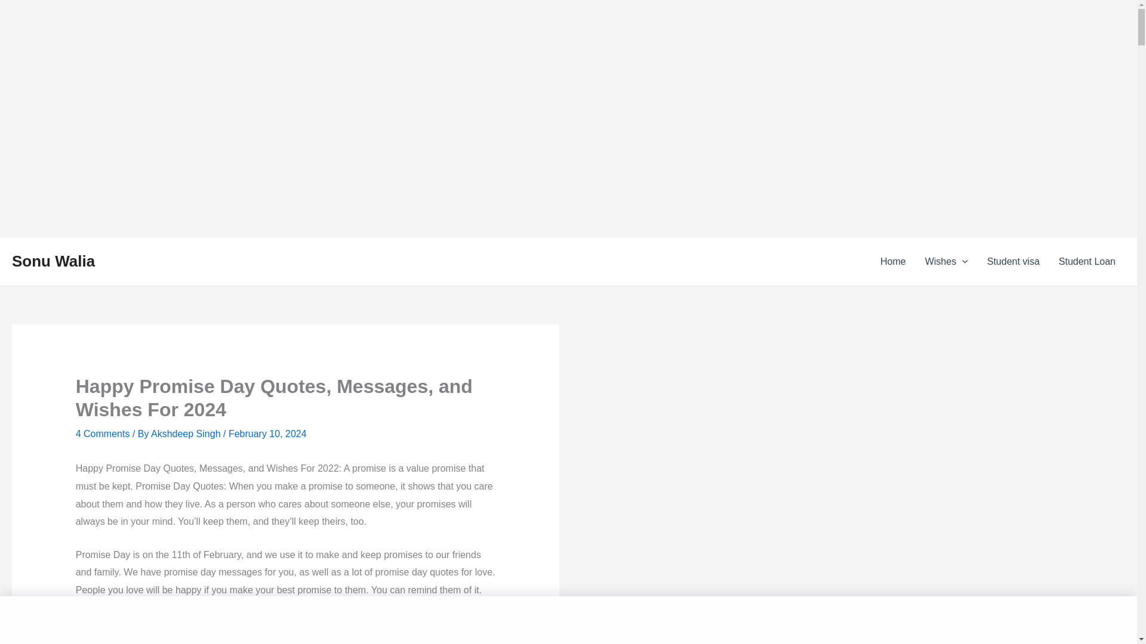  Describe the element at coordinates (1088, 261) in the screenshot. I see `Student Loan` at that location.